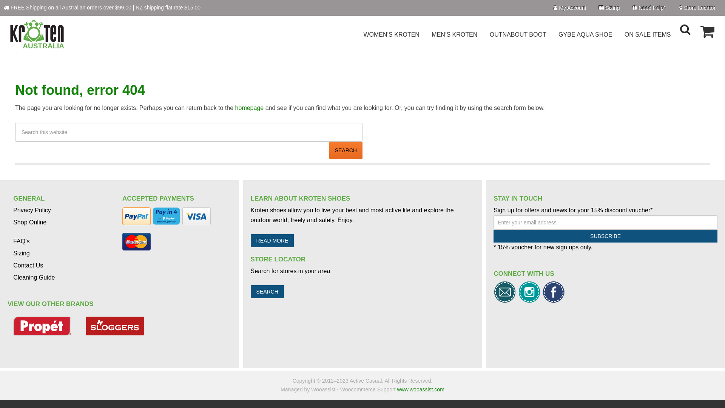 This screenshot has width=725, height=408. What do you see at coordinates (697, 8) in the screenshot?
I see `Store Locator` at bounding box center [697, 8].